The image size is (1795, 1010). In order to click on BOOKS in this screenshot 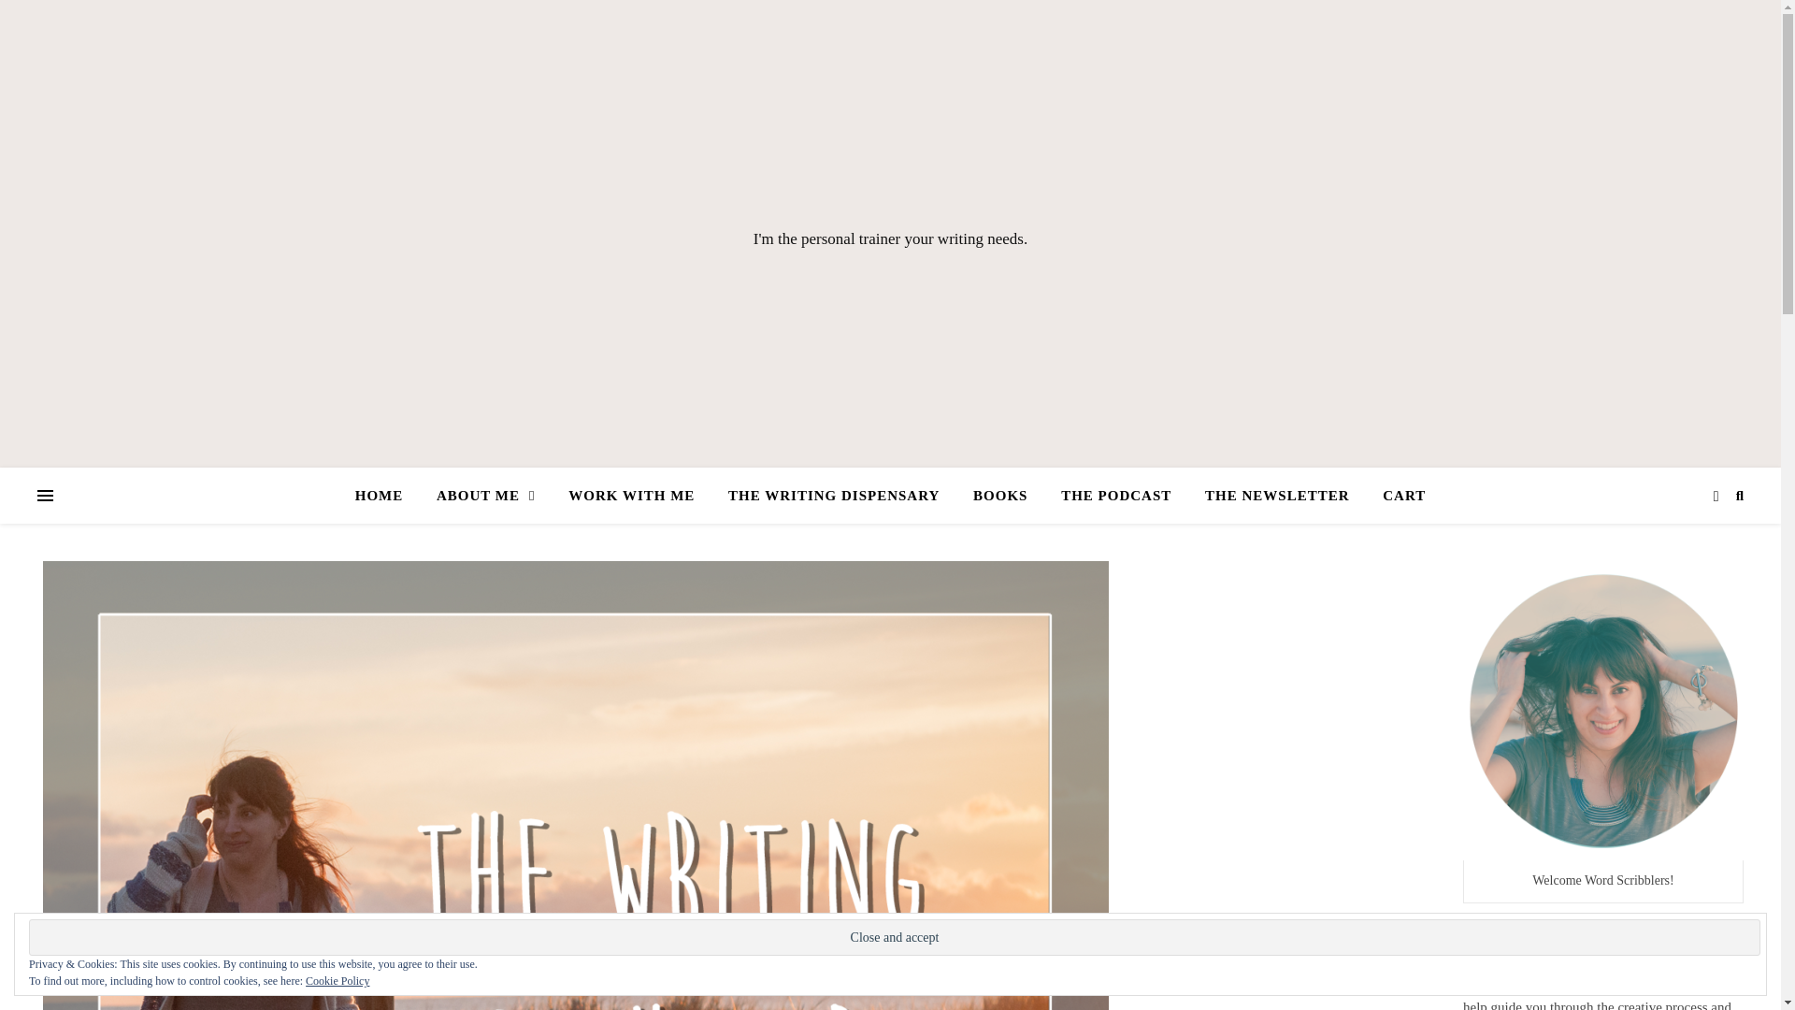, I will do `click(1000, 496)`.